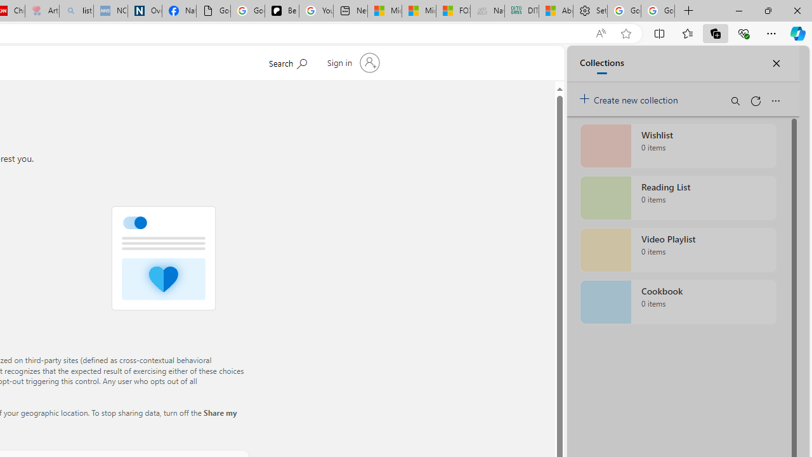 The image size is (812, 457). Describe the element at coordinates (556, 11) in the screenshot. I see `Aberdeen, Hong Kong SAR hourly forecast | Microsoft Weather` at that location.